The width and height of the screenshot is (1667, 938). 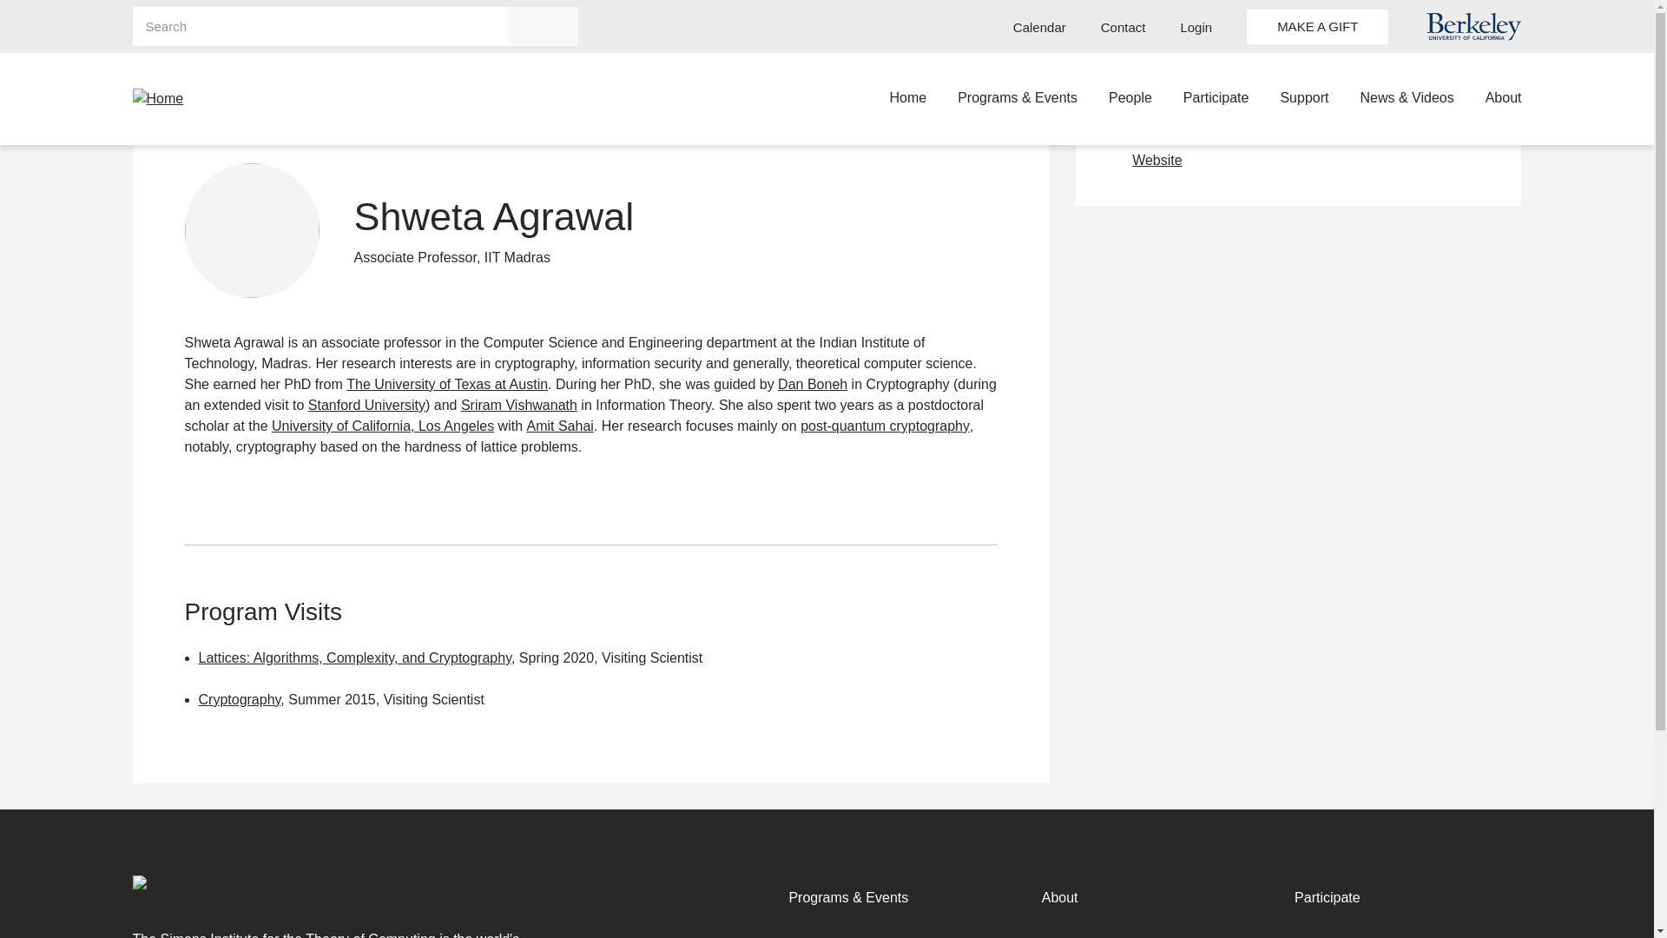 I want to click on Calendar, so click(x=1040, y=28).